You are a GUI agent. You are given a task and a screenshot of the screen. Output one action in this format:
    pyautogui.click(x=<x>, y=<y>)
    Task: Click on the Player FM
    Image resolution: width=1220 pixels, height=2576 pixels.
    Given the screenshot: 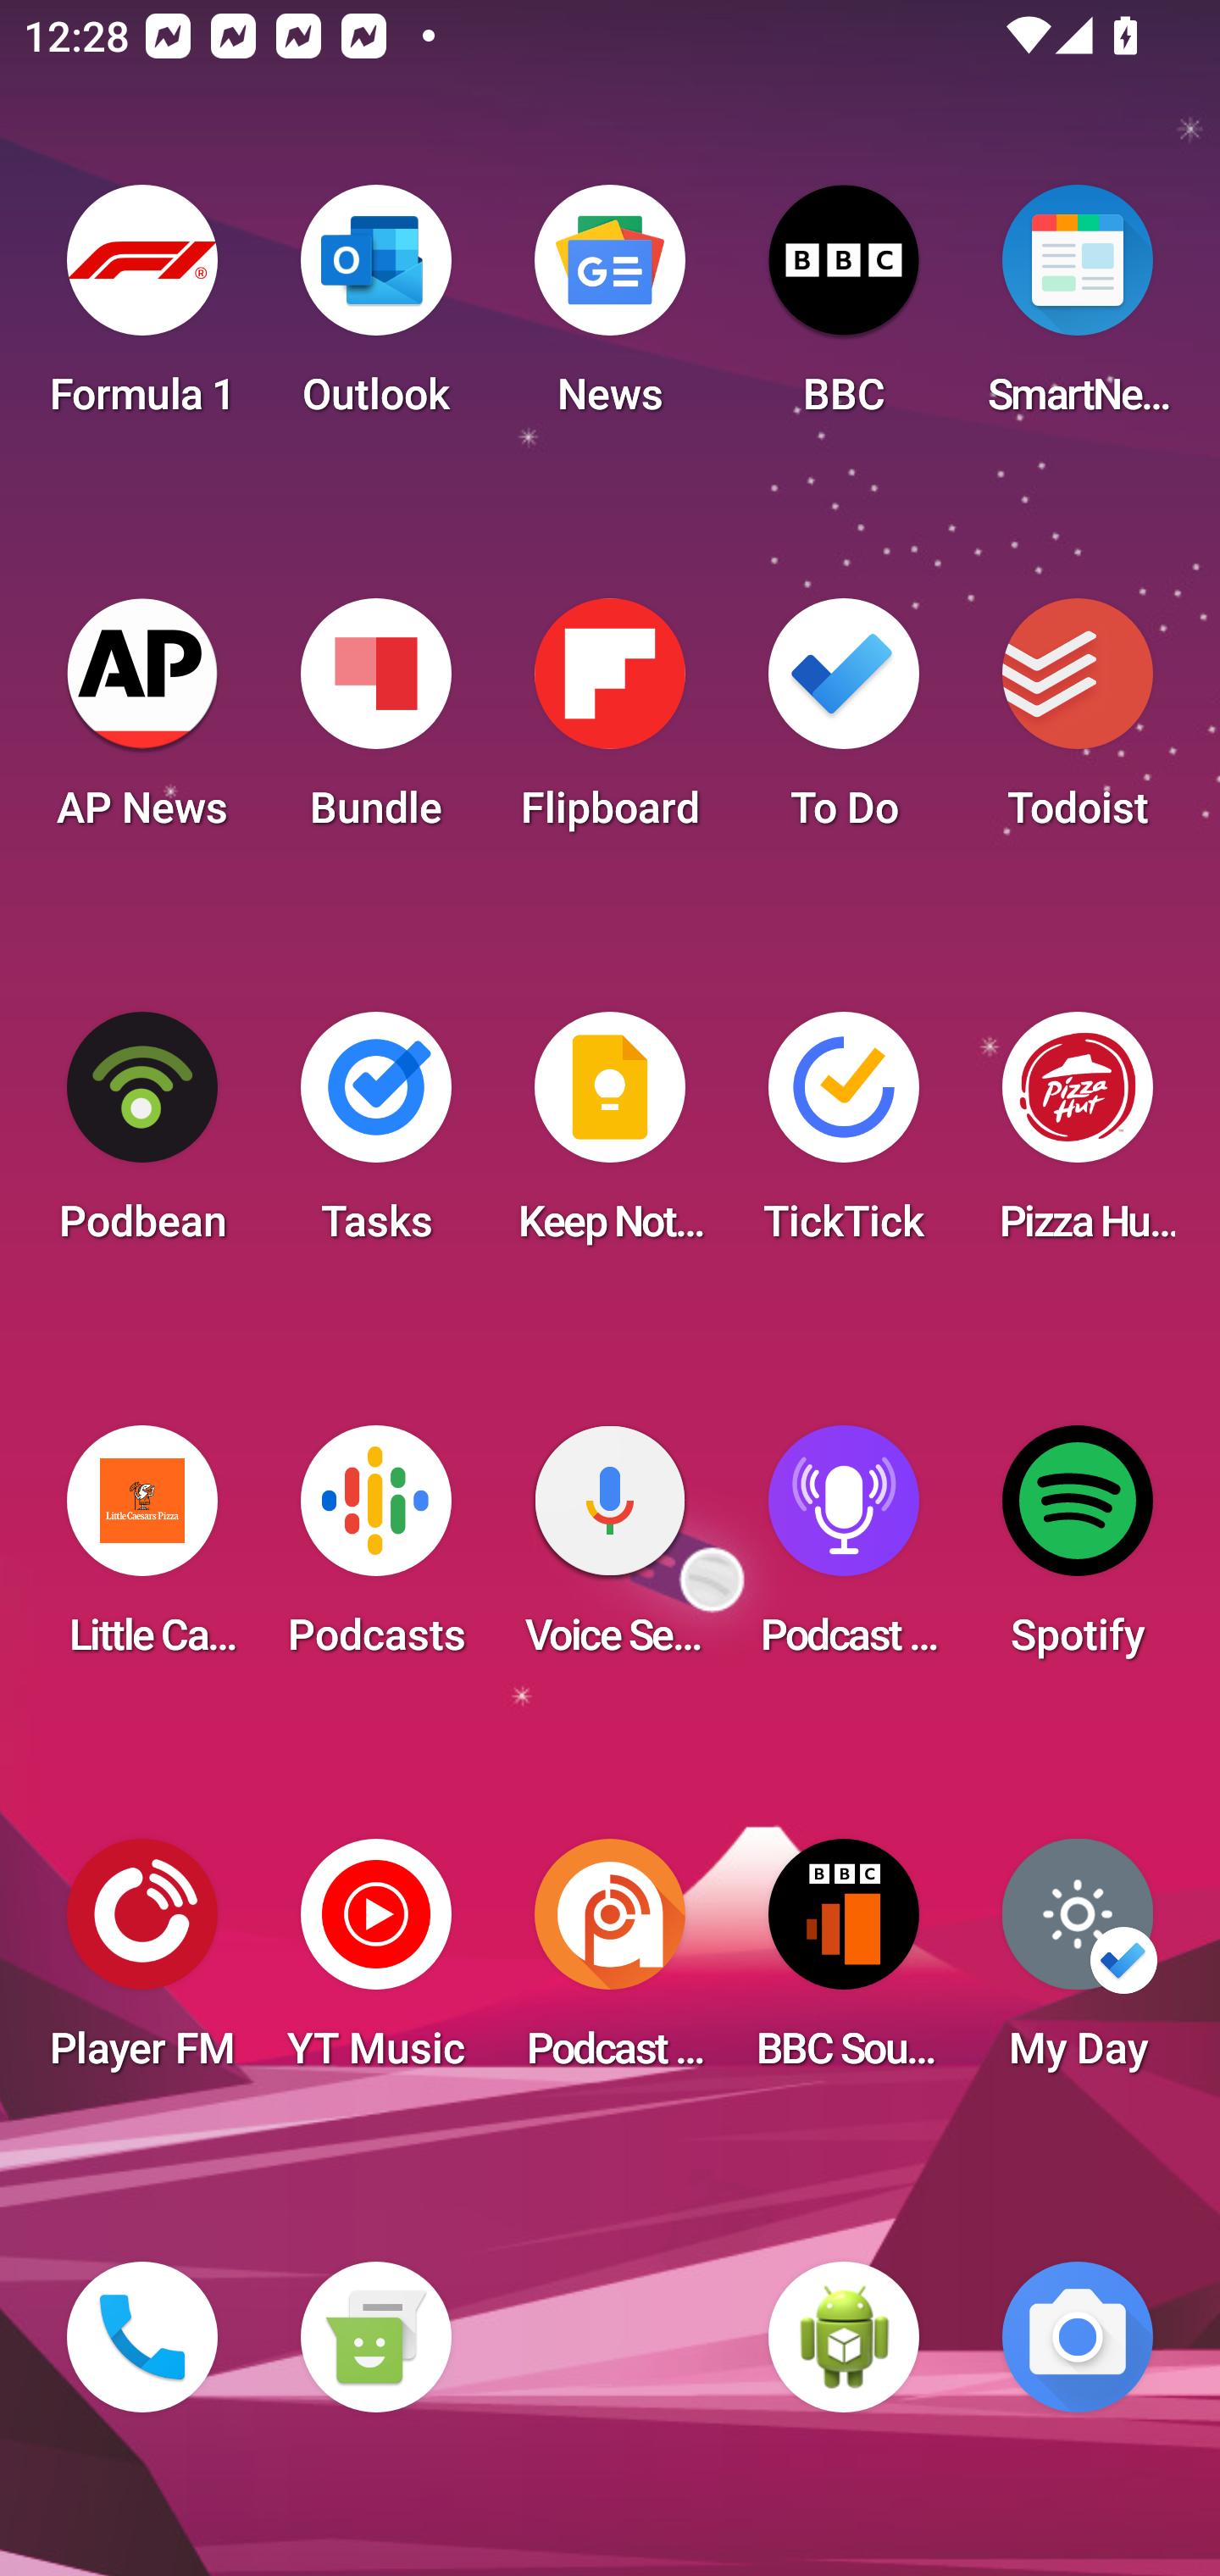 What is the action you would take?
    pyautogui.click(x=142, y=1964)
    